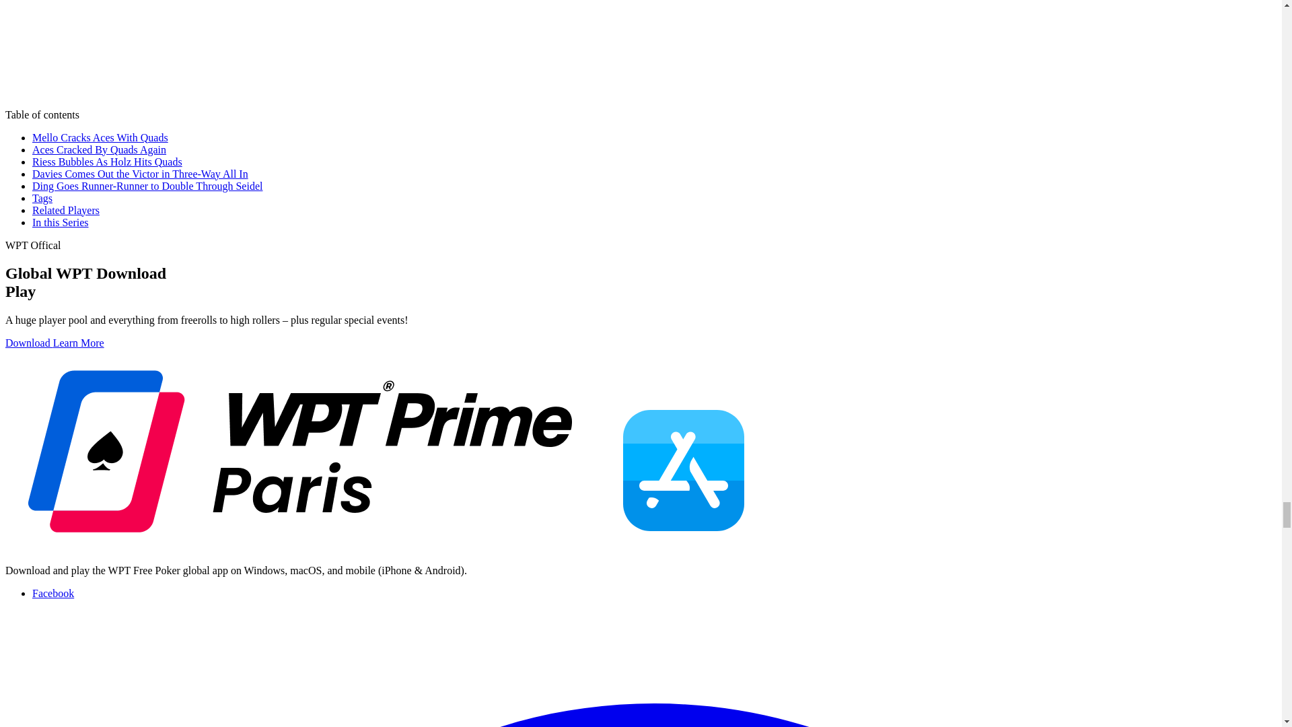 Image resolution: width=1292 pixels, height=727 pixels. What do you see at coordinates (28, 343) in the screenshot?
I see `Download` at bounding box center [28, 343].